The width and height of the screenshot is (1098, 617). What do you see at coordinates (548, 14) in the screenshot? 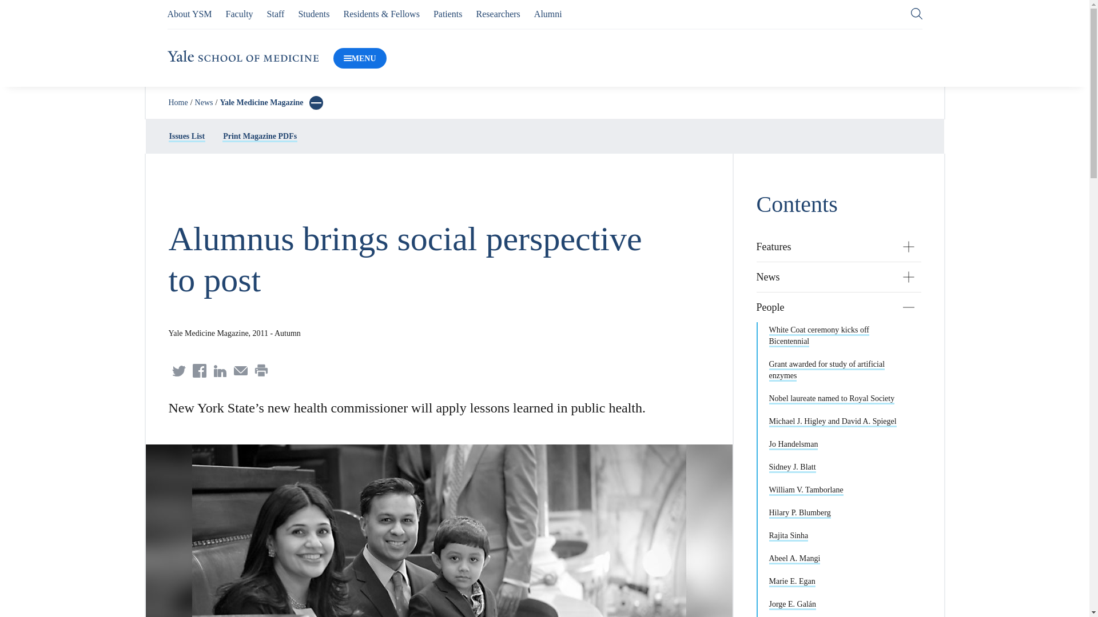
I see `Alumni` at bounding box center [548, 14].